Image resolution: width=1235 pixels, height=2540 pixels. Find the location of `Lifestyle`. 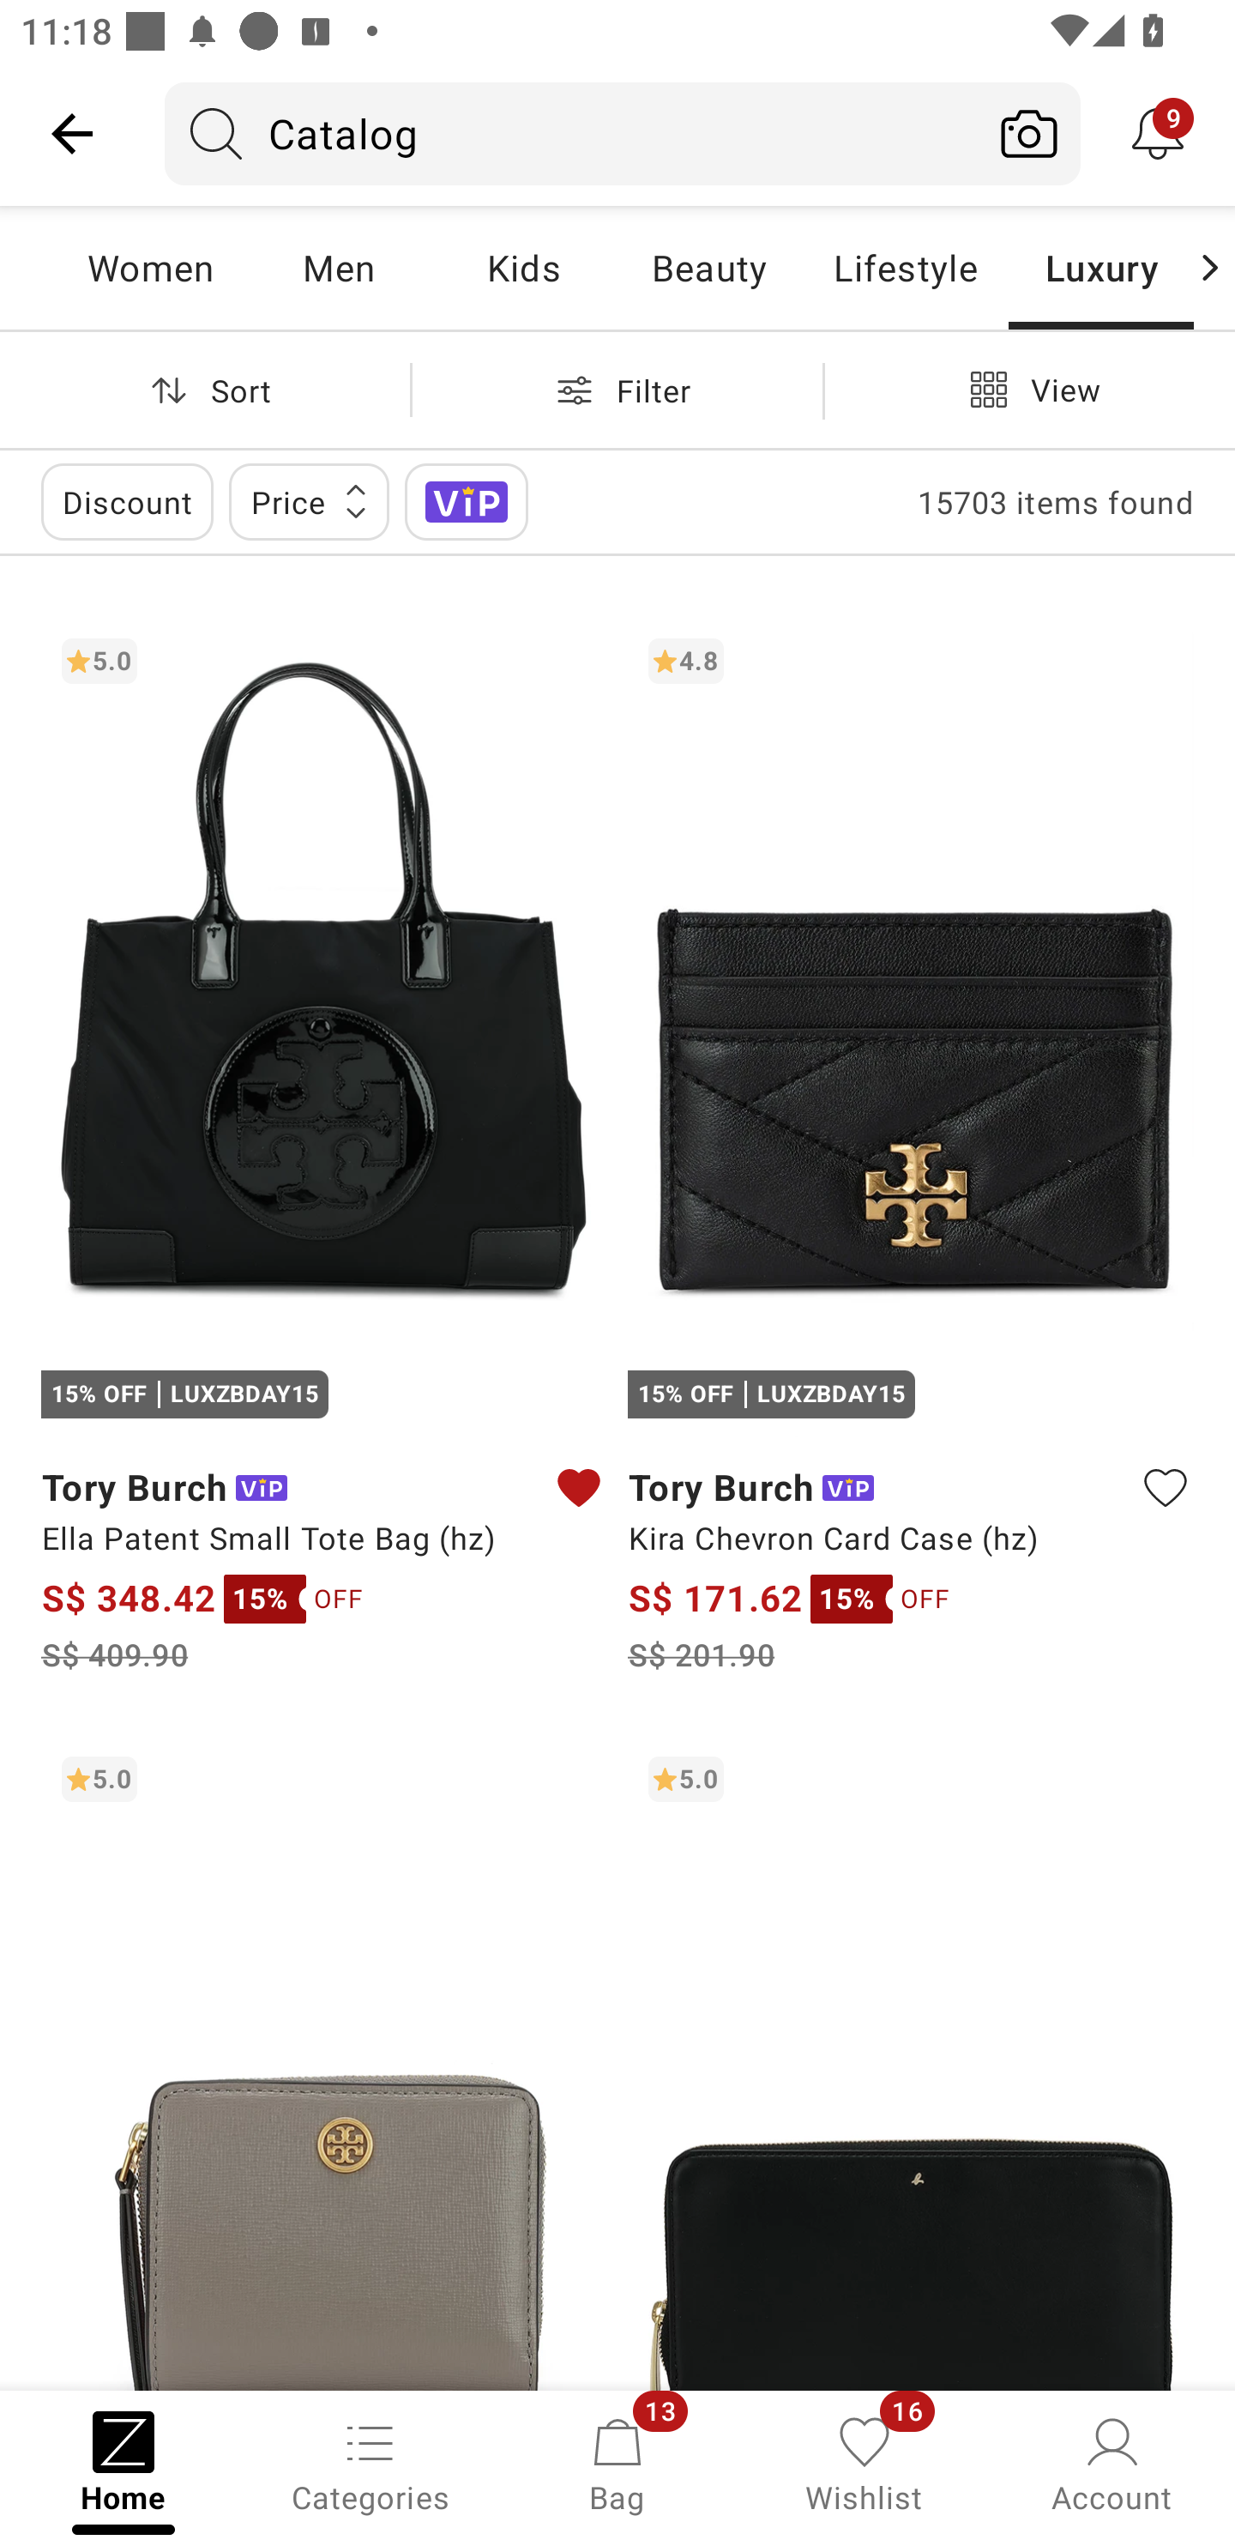

Lifestyle is located at coordinates (905, 268).